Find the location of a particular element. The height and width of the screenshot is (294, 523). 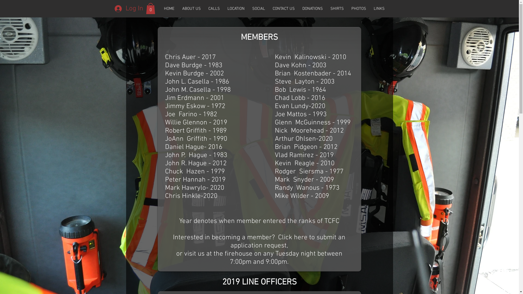

DONATIONS is located at coordinates (313, 9).